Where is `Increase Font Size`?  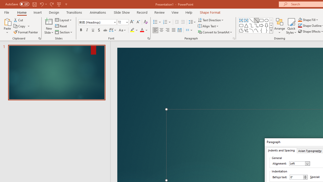
Increase Font Size is located at coordinates (132, 22).